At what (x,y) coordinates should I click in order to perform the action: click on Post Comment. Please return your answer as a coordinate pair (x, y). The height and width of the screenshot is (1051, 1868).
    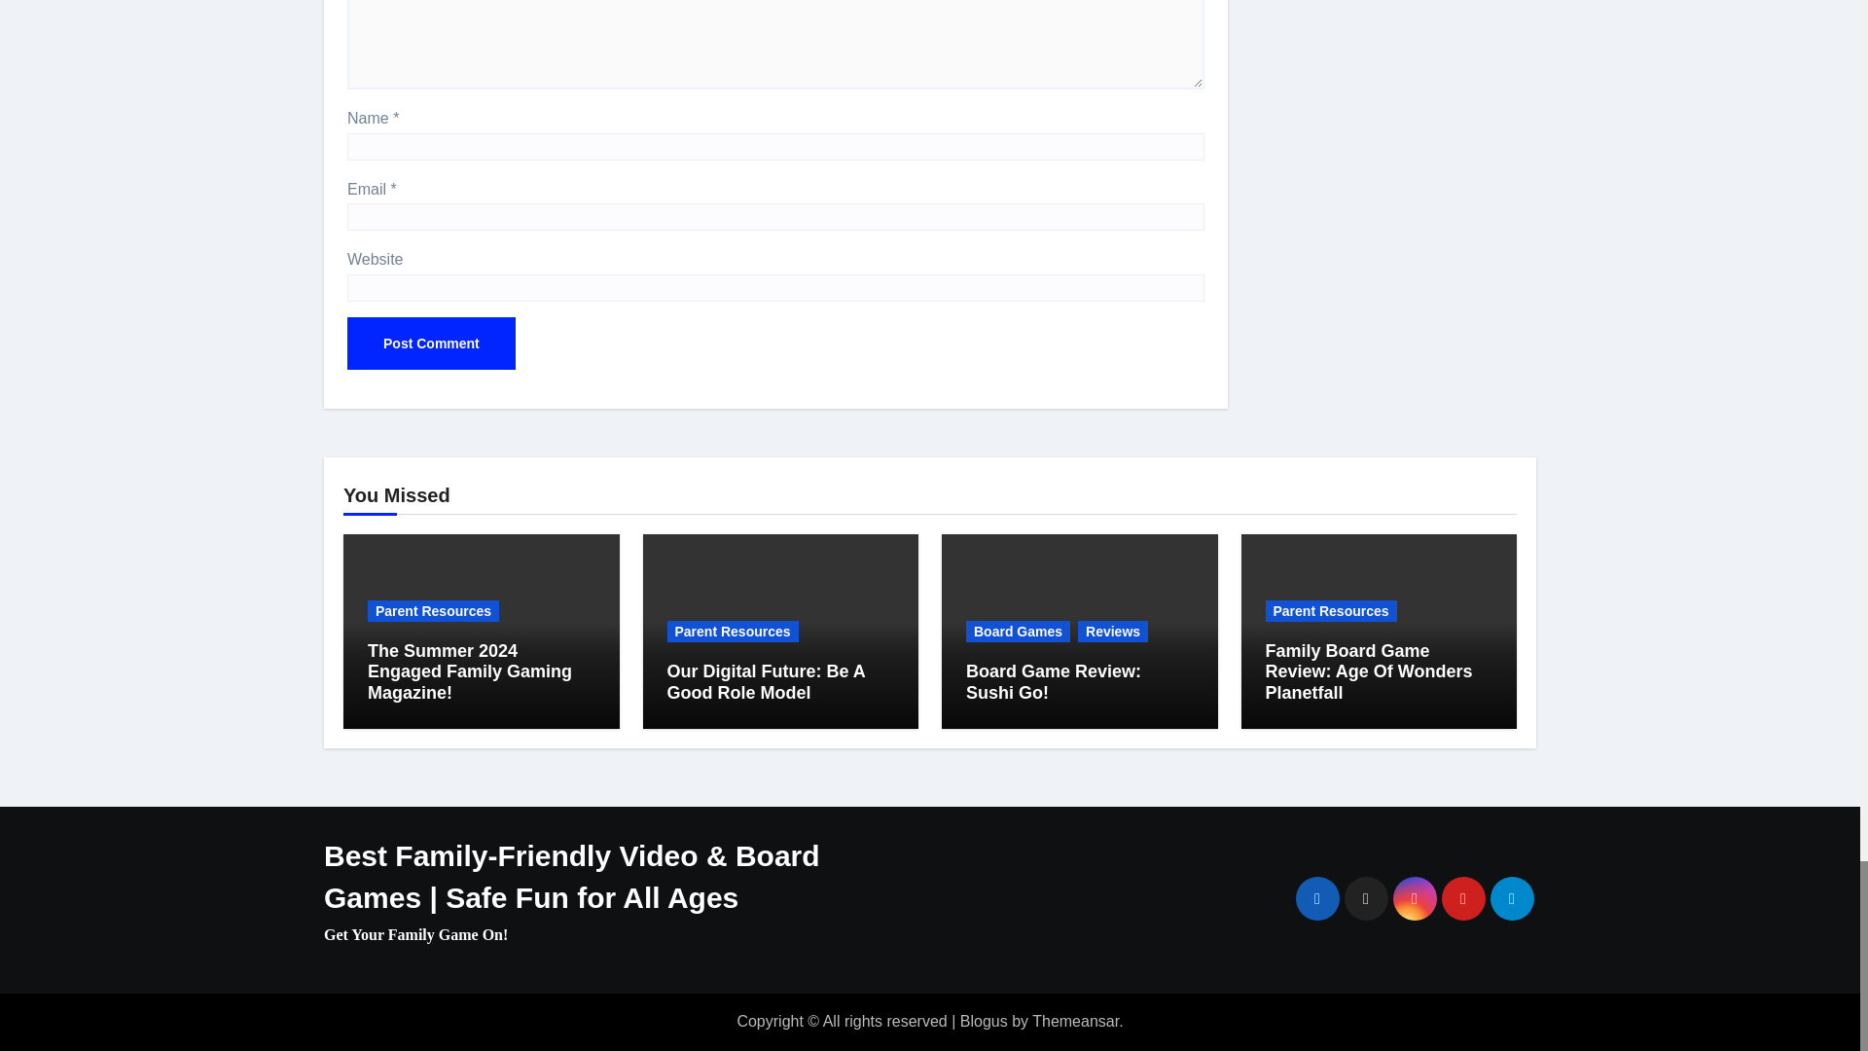
    Looking at the image, I should click on (431, 344).